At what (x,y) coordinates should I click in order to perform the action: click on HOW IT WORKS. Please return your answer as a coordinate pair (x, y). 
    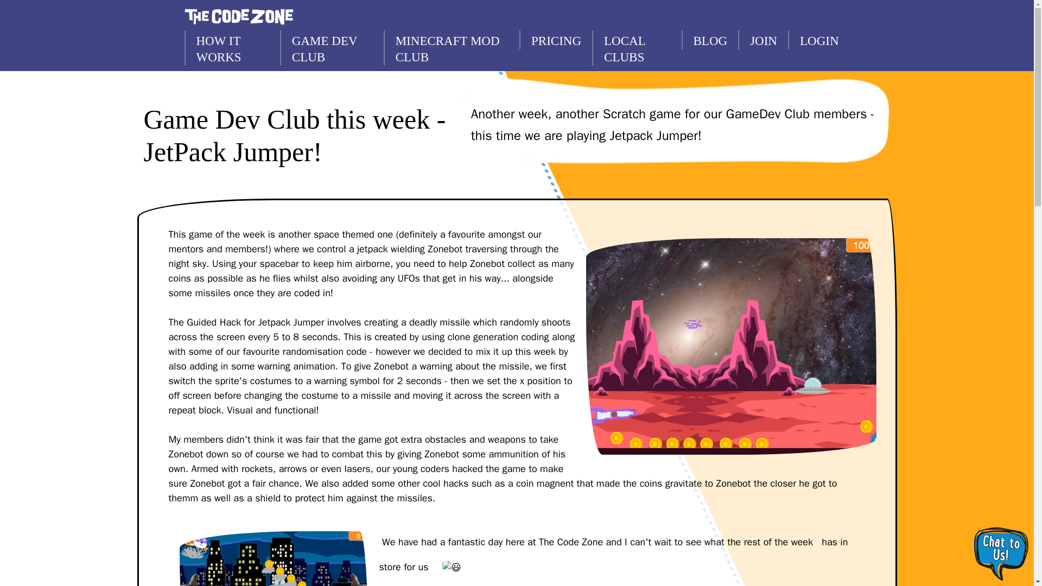
    Looking at the image, I should click on (232, 48).